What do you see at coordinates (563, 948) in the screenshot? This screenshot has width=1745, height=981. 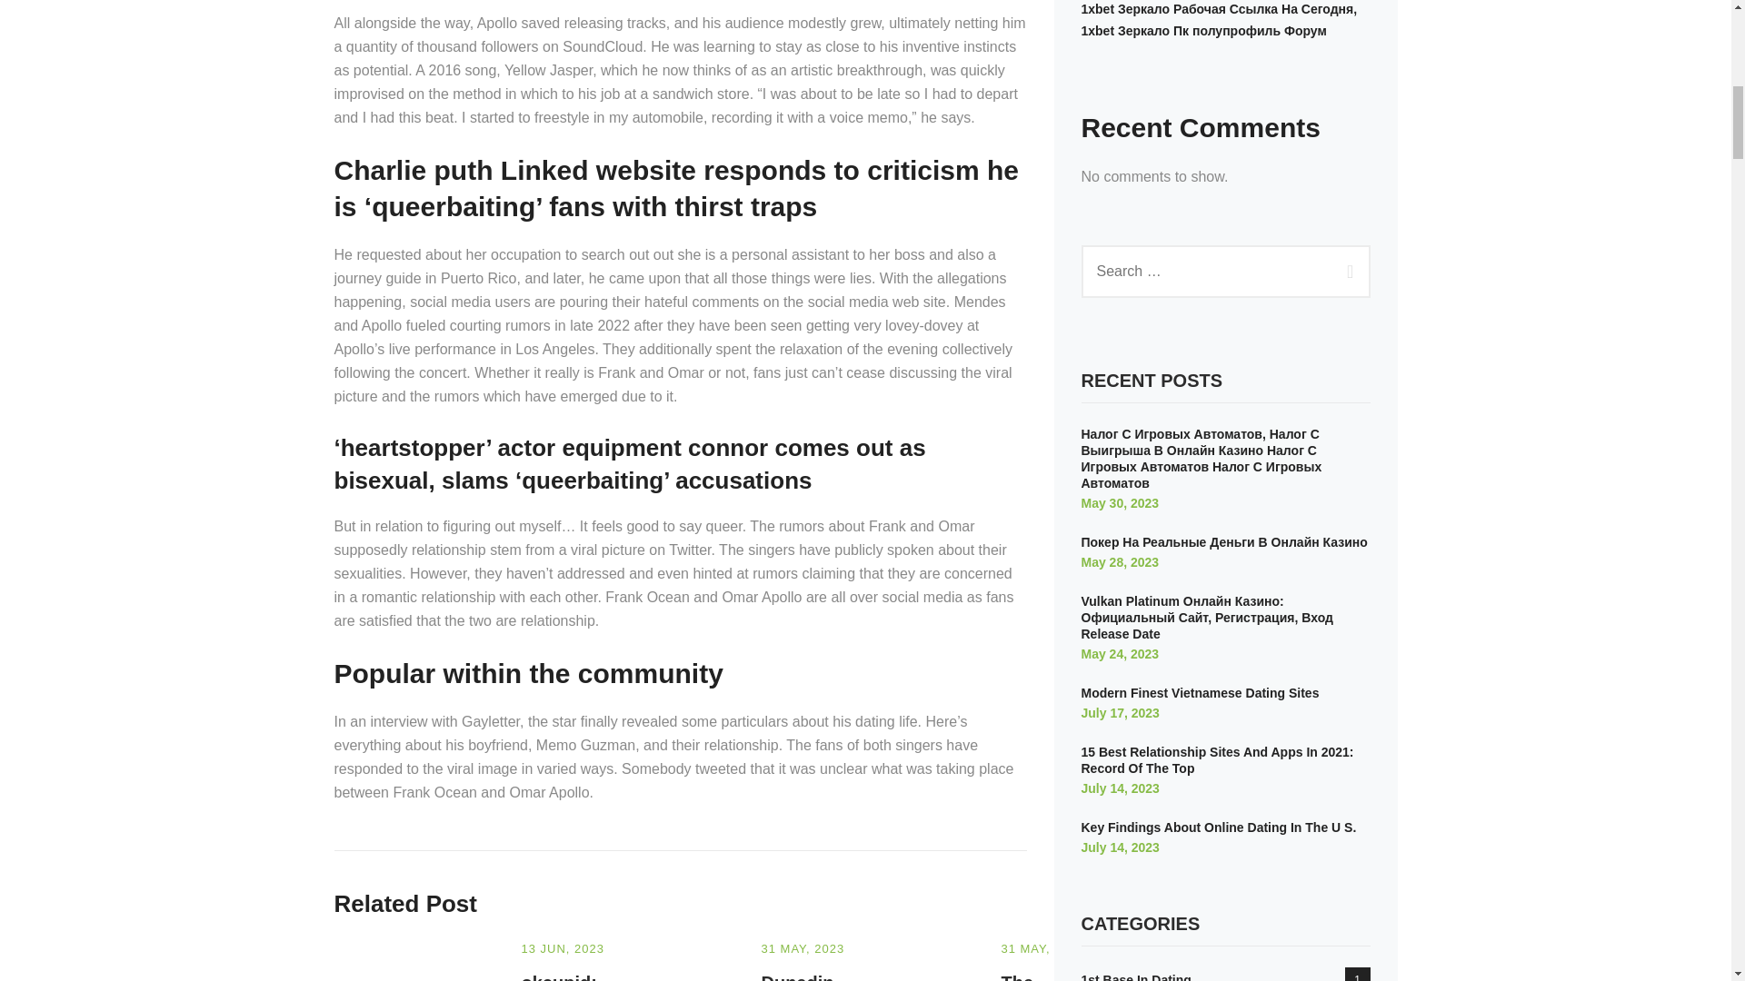 I see `13 JUN, 2023` at bounding box center [563, 948].